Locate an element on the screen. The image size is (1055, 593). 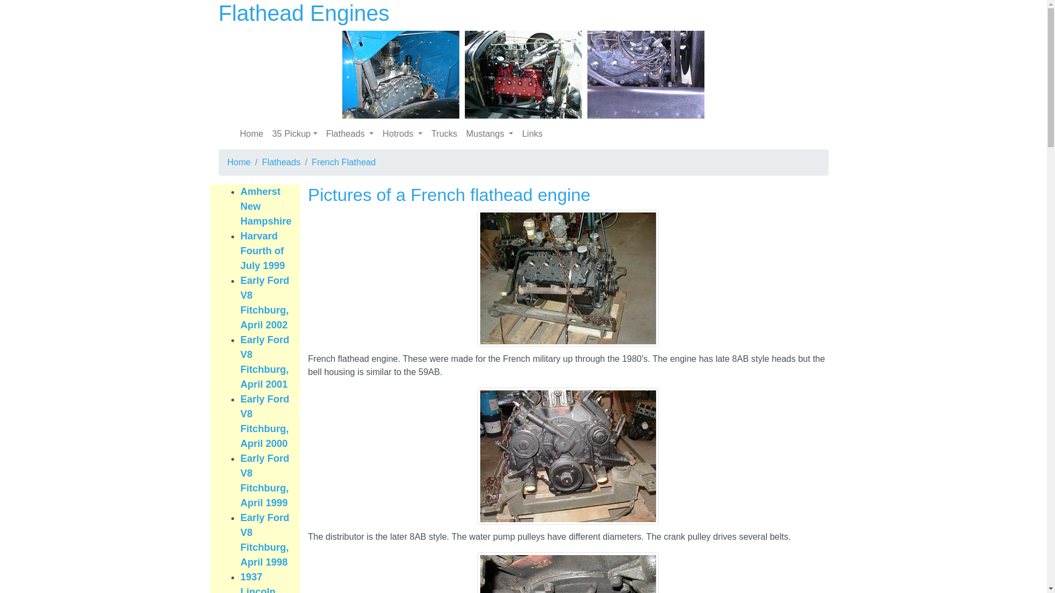
Home is located at coordinates (240, 163).